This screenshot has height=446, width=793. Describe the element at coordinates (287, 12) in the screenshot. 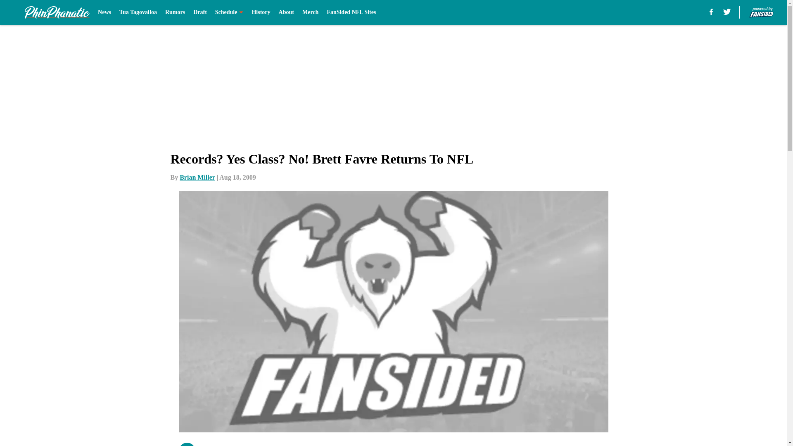

I see `About` at that location.